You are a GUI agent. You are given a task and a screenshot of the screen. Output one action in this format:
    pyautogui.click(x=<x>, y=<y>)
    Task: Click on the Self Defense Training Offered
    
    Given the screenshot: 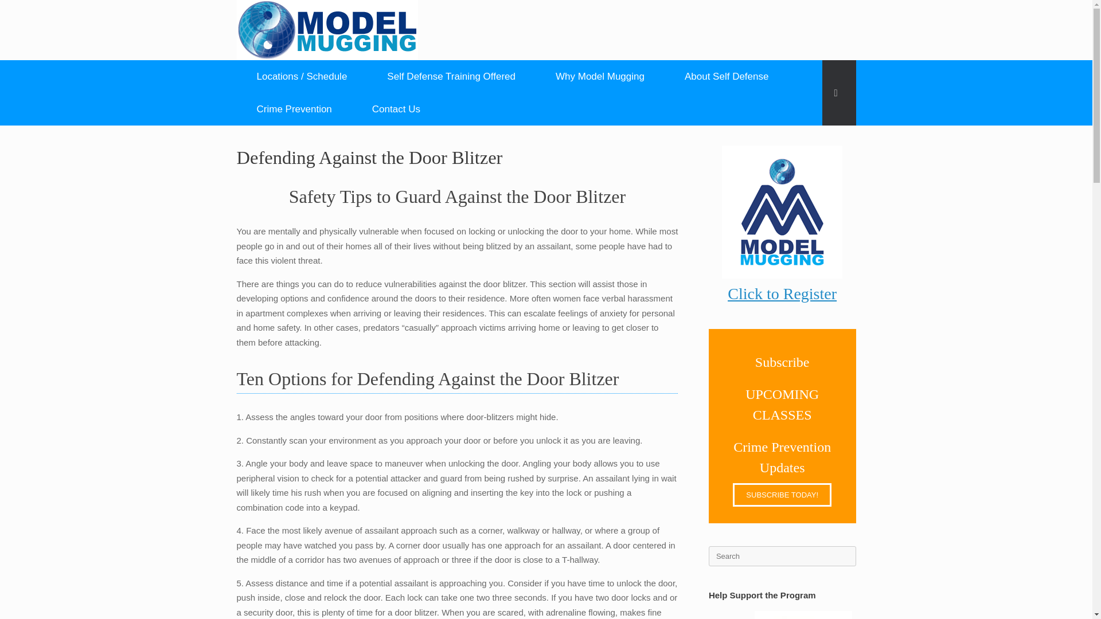 What is the action you would take?
    pyautogui.click(x=451, y=76)
    